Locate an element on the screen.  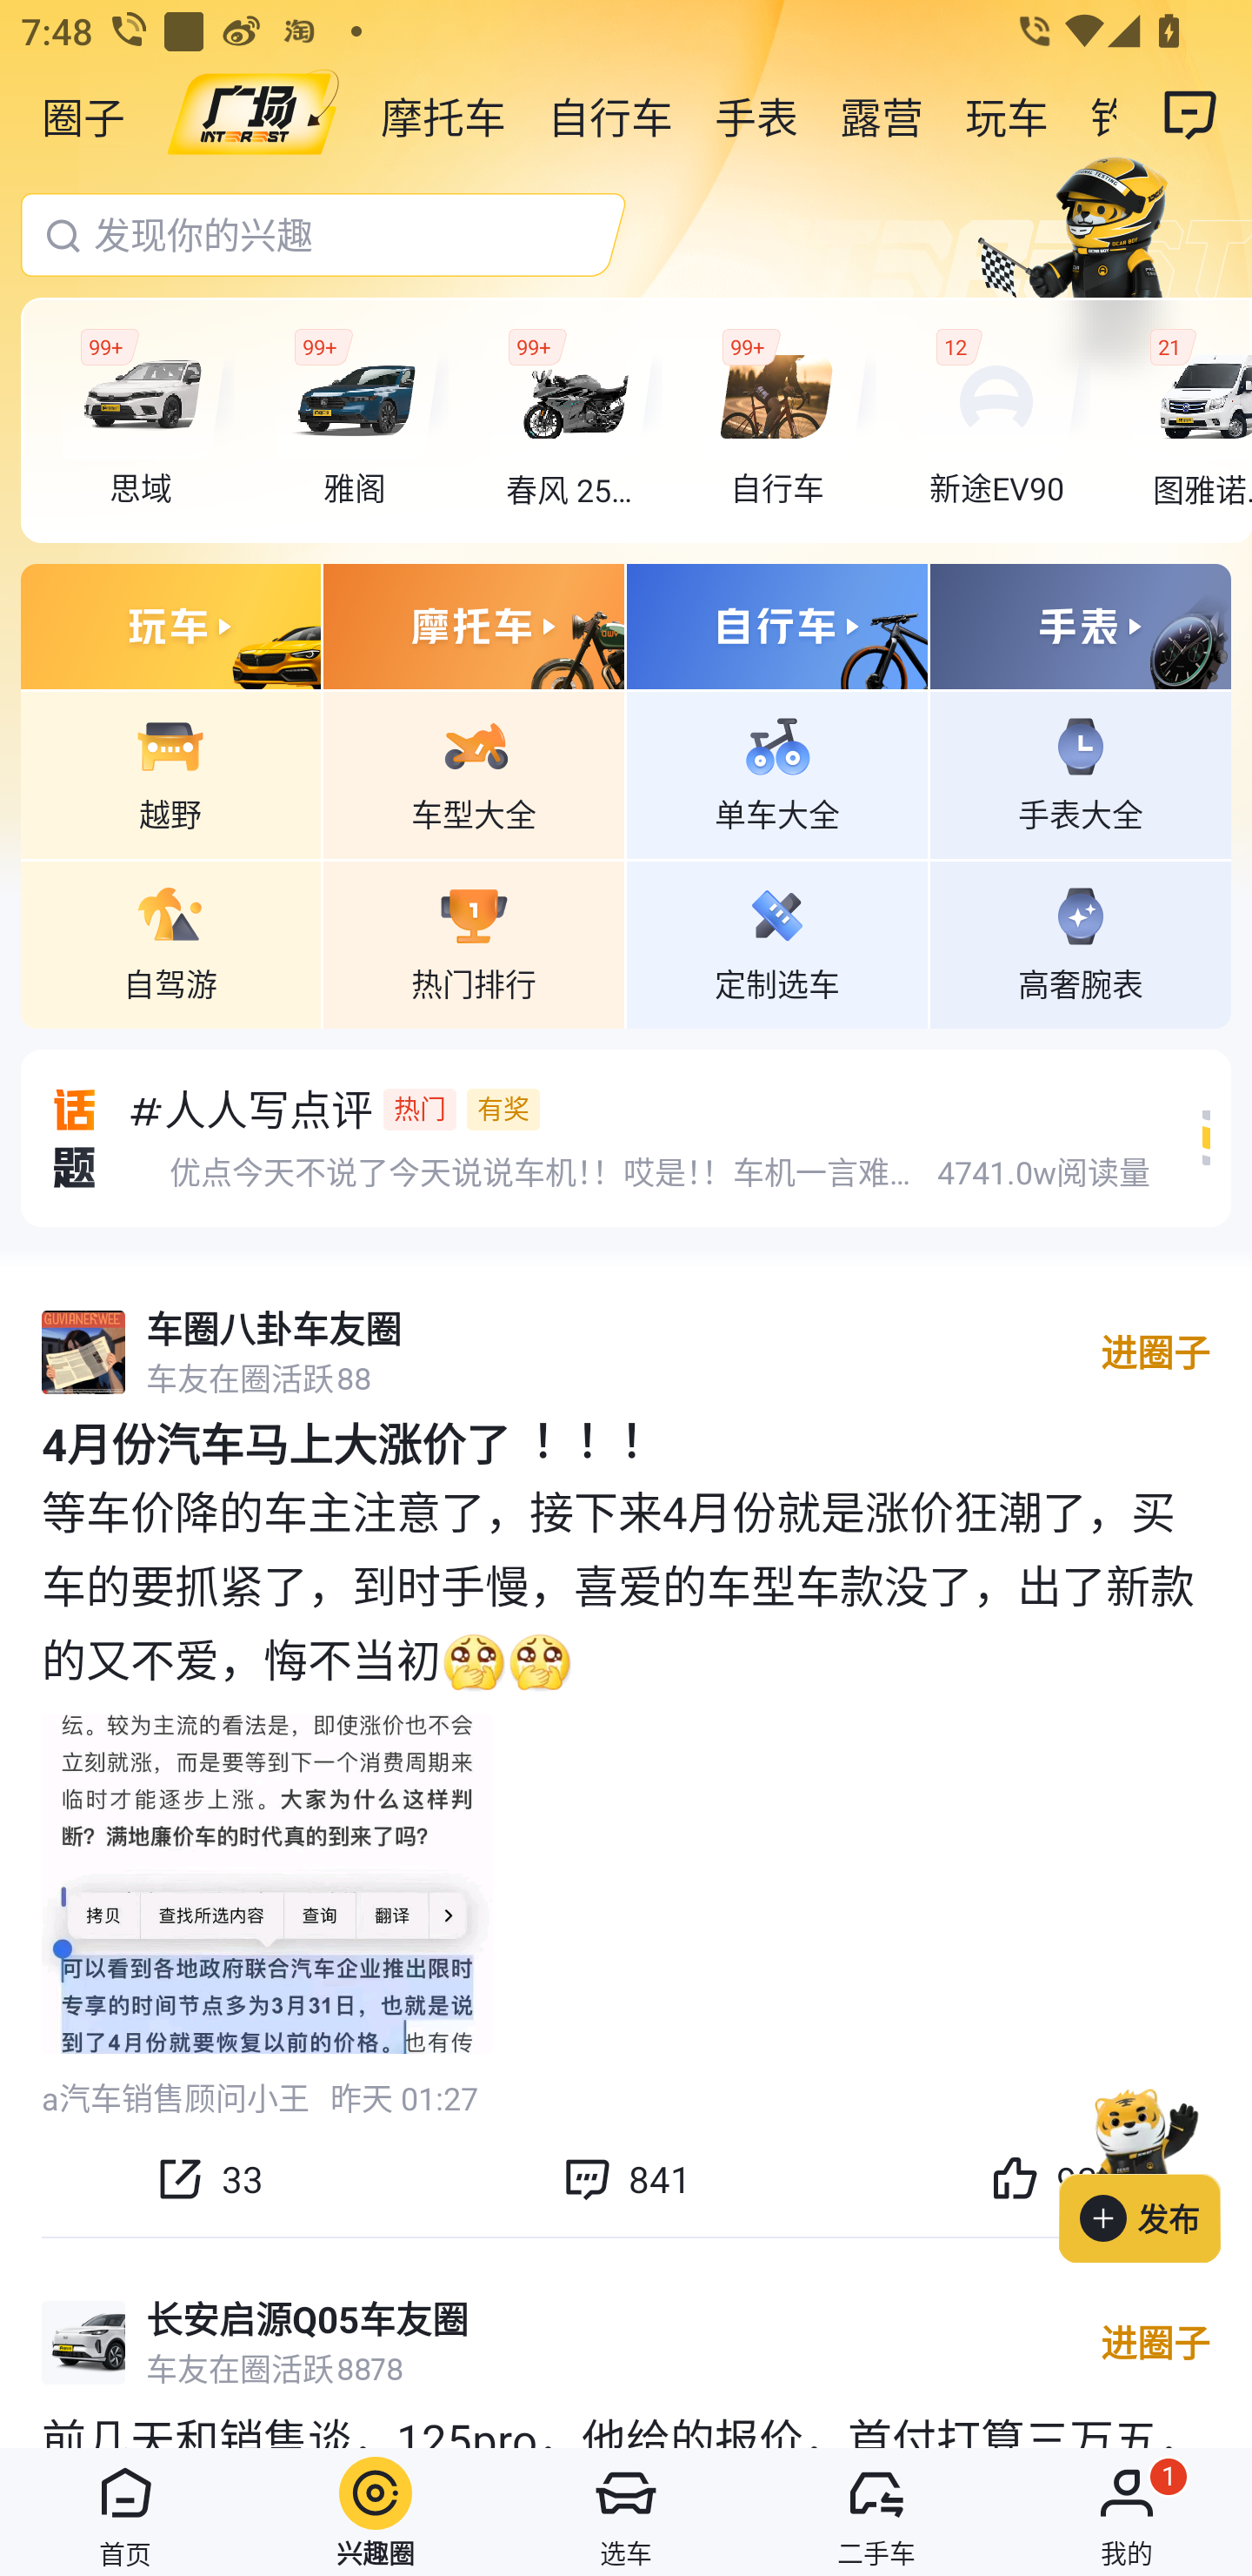
99+ 思域 is located at coordinates (149, 421).